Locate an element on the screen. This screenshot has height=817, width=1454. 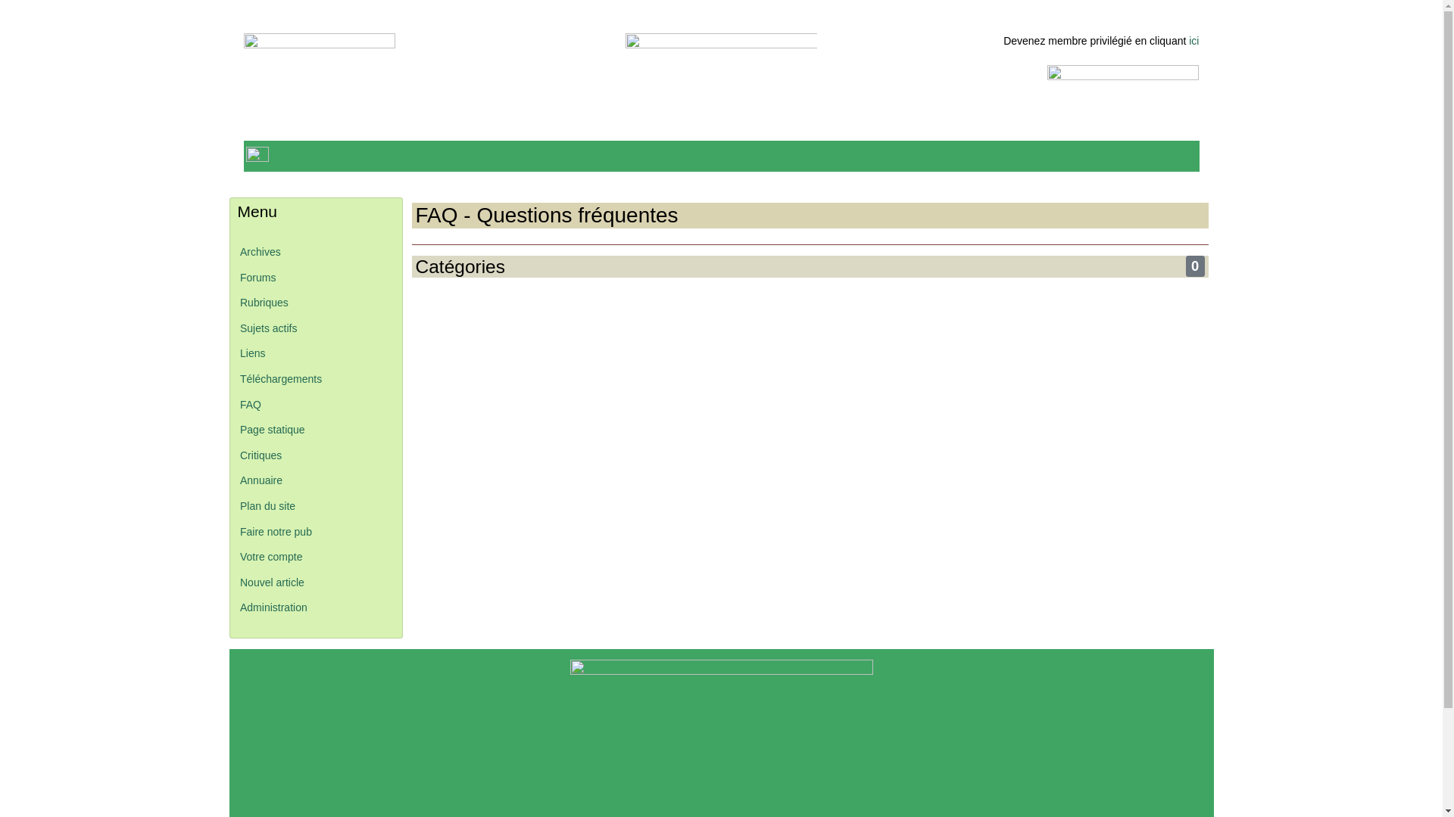
Page statique is located at coordinates (273, 430).